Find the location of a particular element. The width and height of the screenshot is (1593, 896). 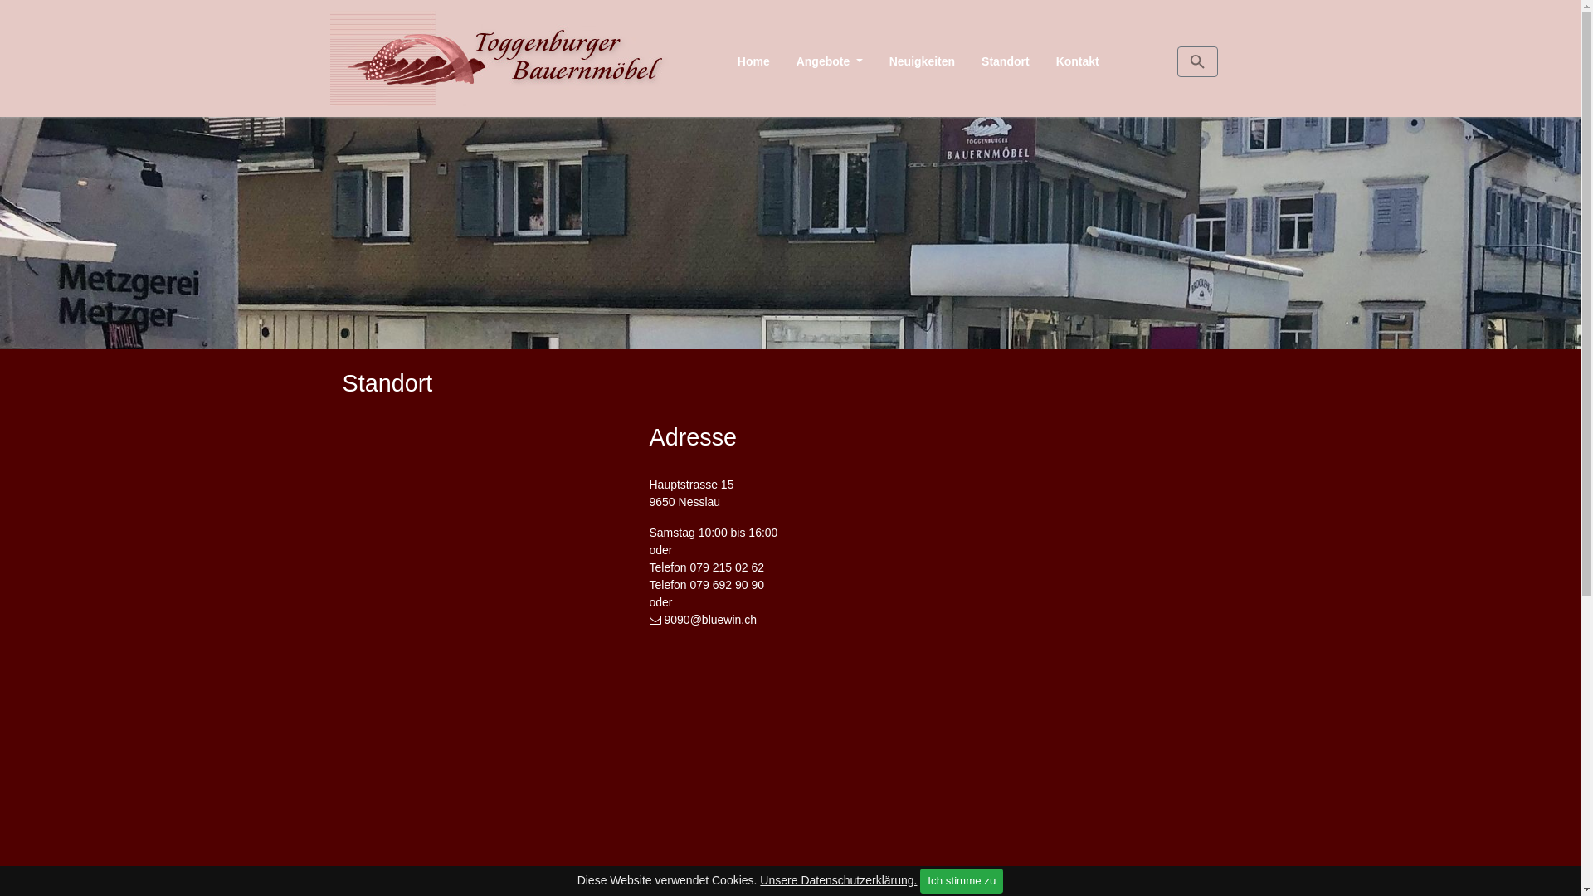

Neuigkeiten is located at coordinates (923, 61).